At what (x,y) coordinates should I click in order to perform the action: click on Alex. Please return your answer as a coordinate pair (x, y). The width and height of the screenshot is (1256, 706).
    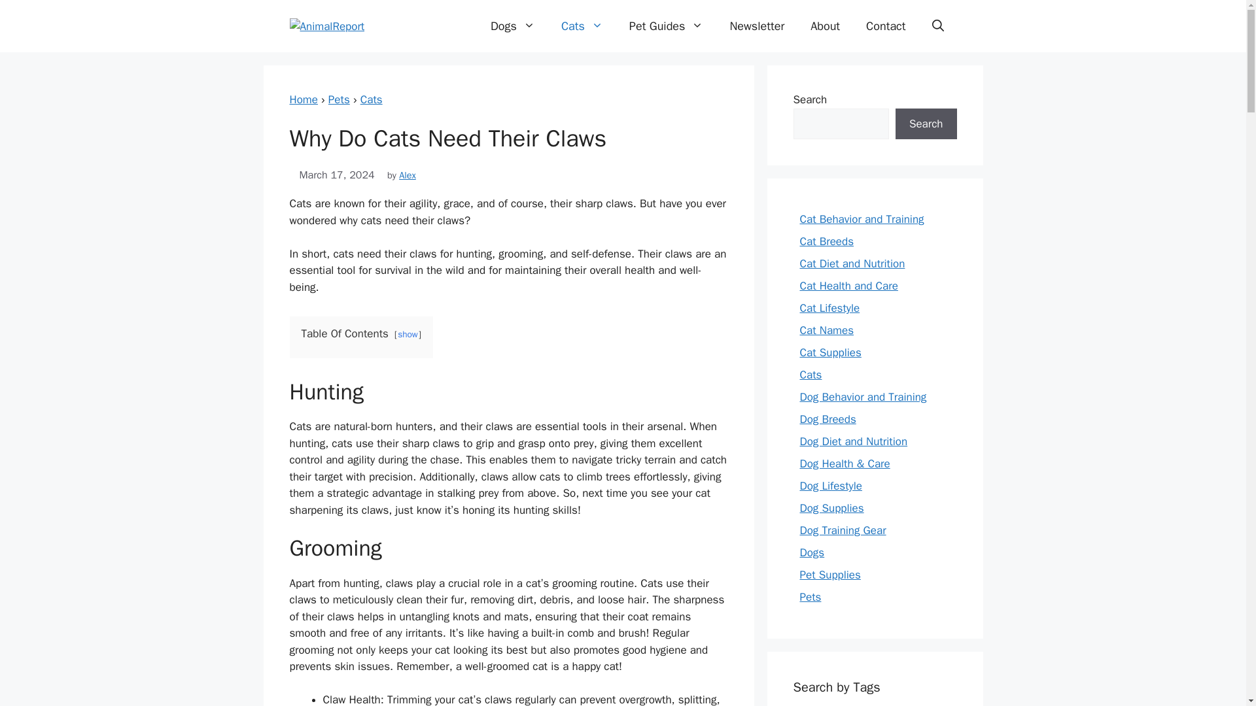
    Looking at the image, I should click on (407, 175).